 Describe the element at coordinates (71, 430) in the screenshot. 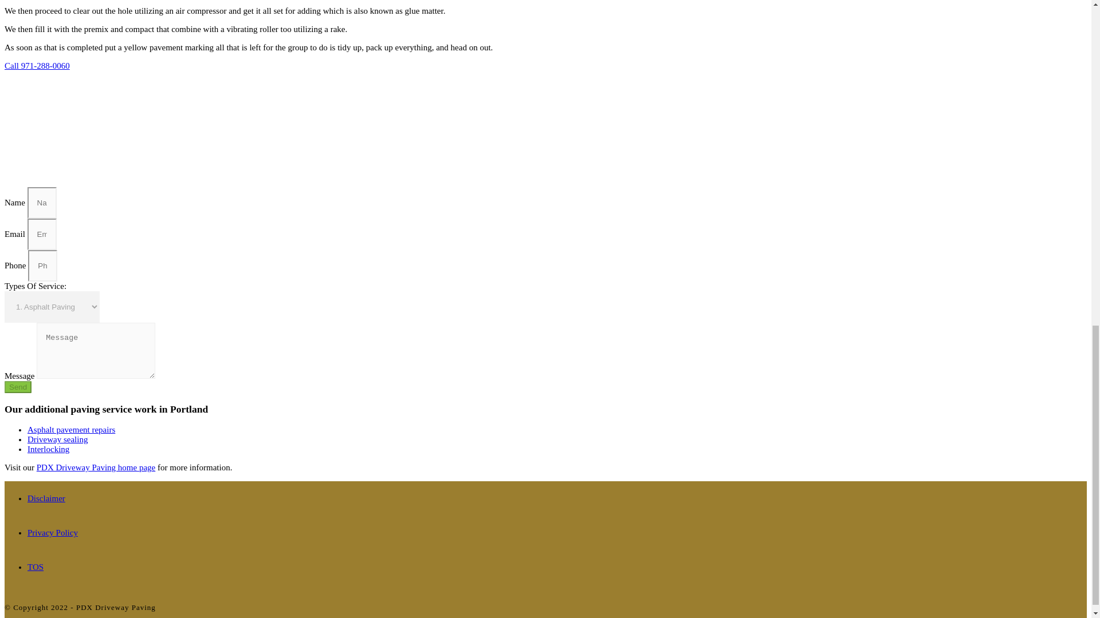

I see `Asphalt pavement repairs` at that location.